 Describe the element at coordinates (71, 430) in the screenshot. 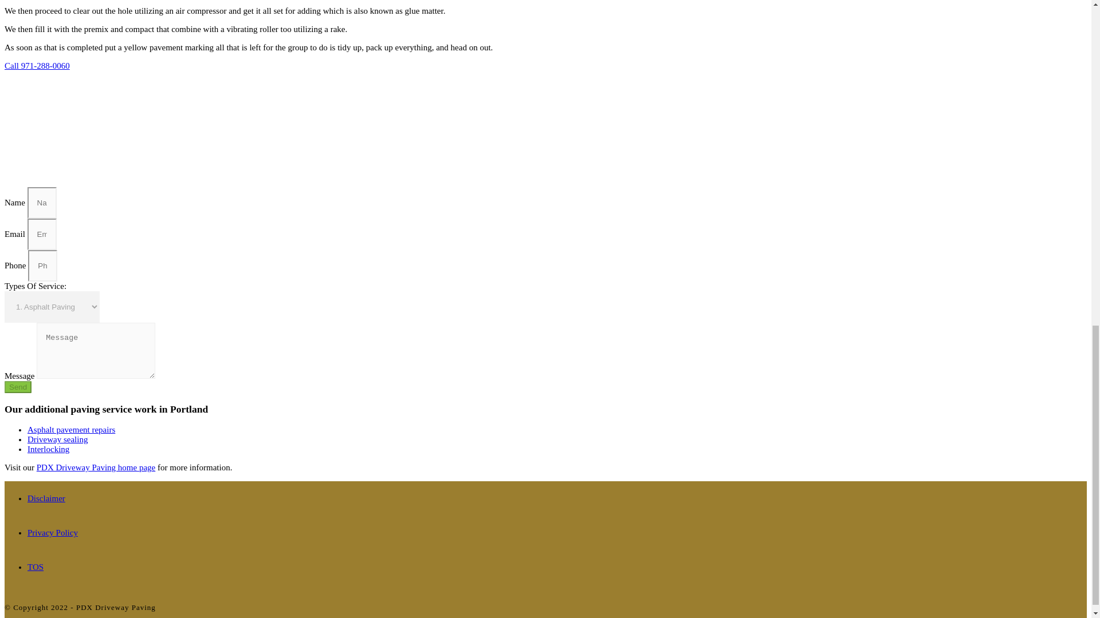

I see `Asphalt pavement repairs` at that location.